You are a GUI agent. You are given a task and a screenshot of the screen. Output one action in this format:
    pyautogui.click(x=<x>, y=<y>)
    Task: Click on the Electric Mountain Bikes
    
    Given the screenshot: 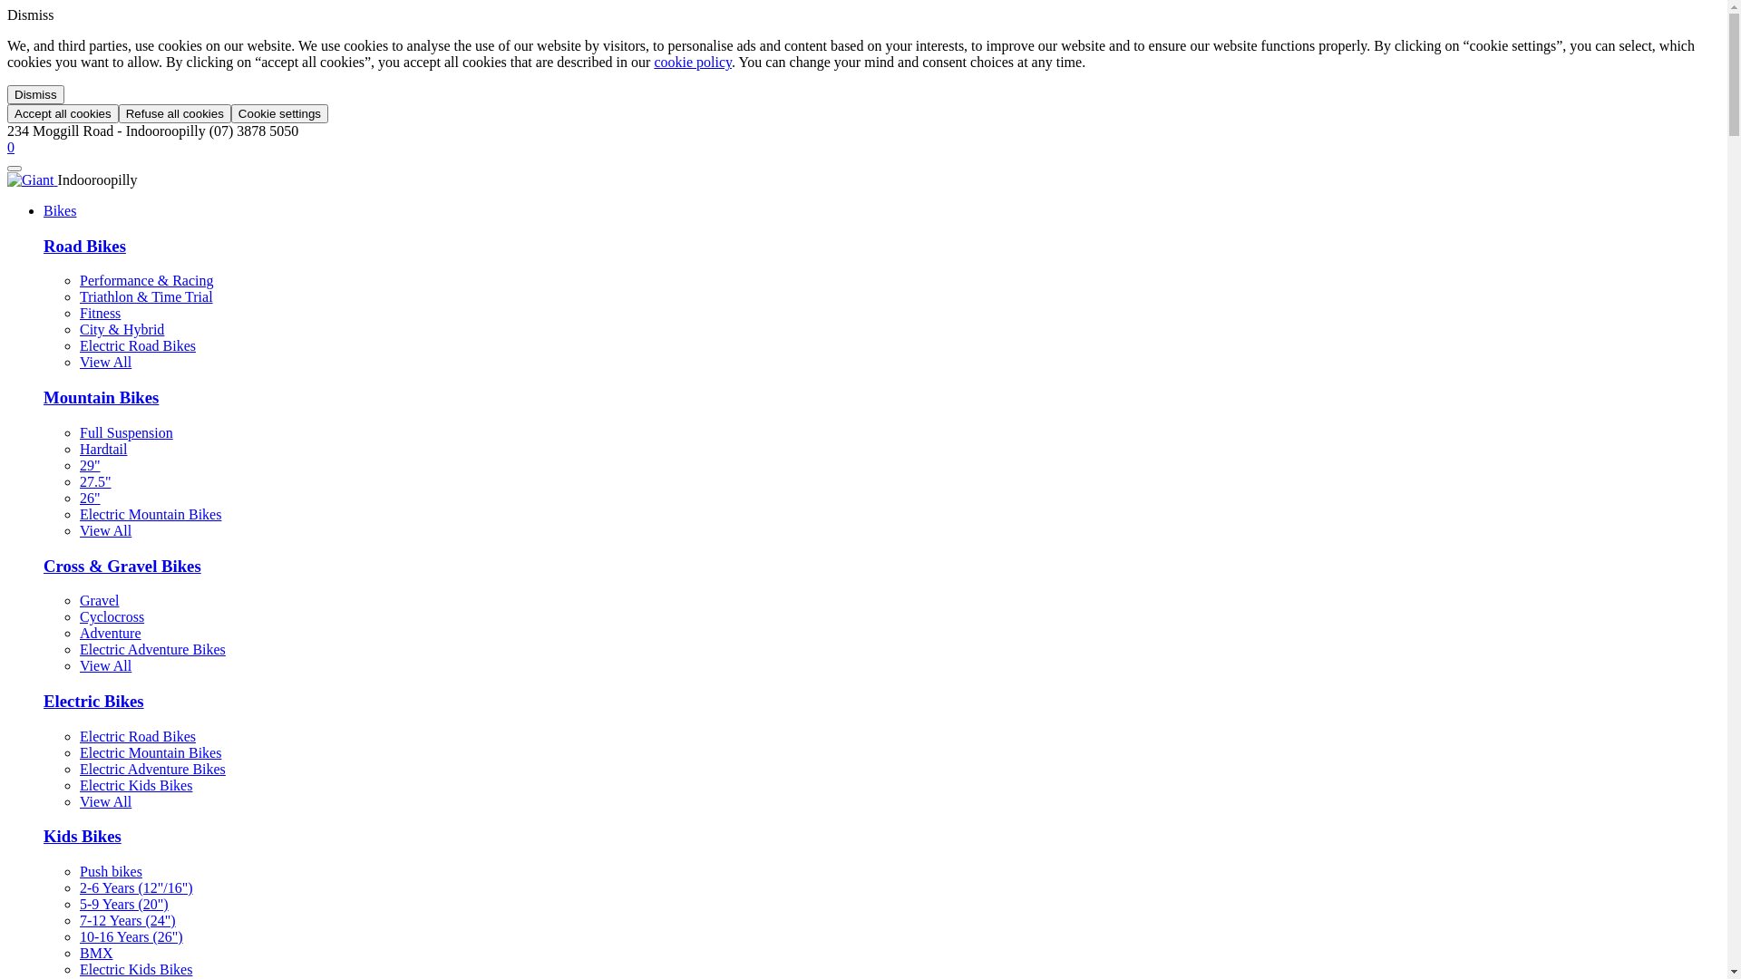 What is the action you would take?
    pyautogui.click(x=151, y=752)
    